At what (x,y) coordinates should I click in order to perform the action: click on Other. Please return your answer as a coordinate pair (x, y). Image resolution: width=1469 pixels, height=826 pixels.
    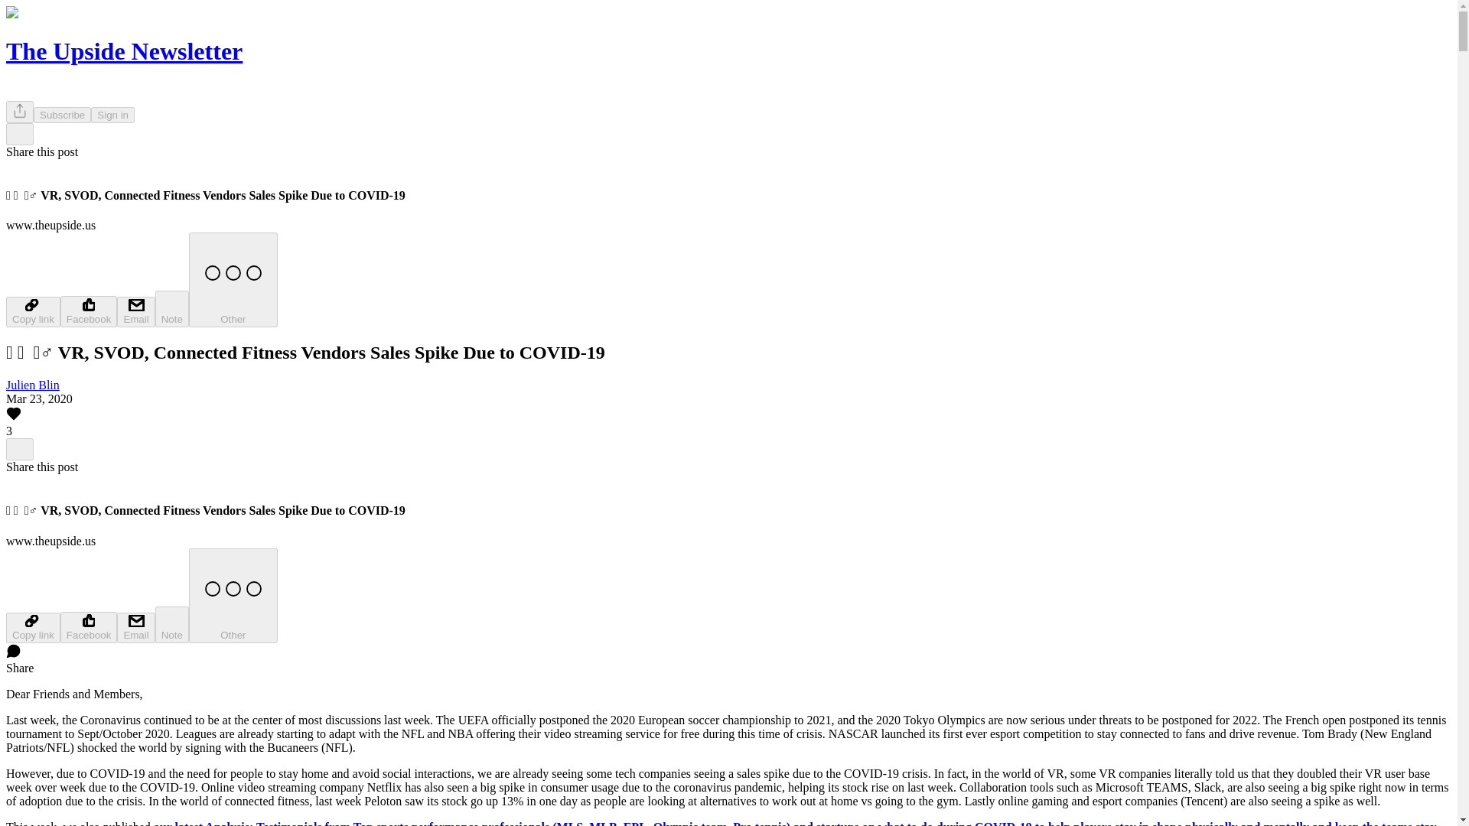
    Looking at the image, I should click on (233, 279).